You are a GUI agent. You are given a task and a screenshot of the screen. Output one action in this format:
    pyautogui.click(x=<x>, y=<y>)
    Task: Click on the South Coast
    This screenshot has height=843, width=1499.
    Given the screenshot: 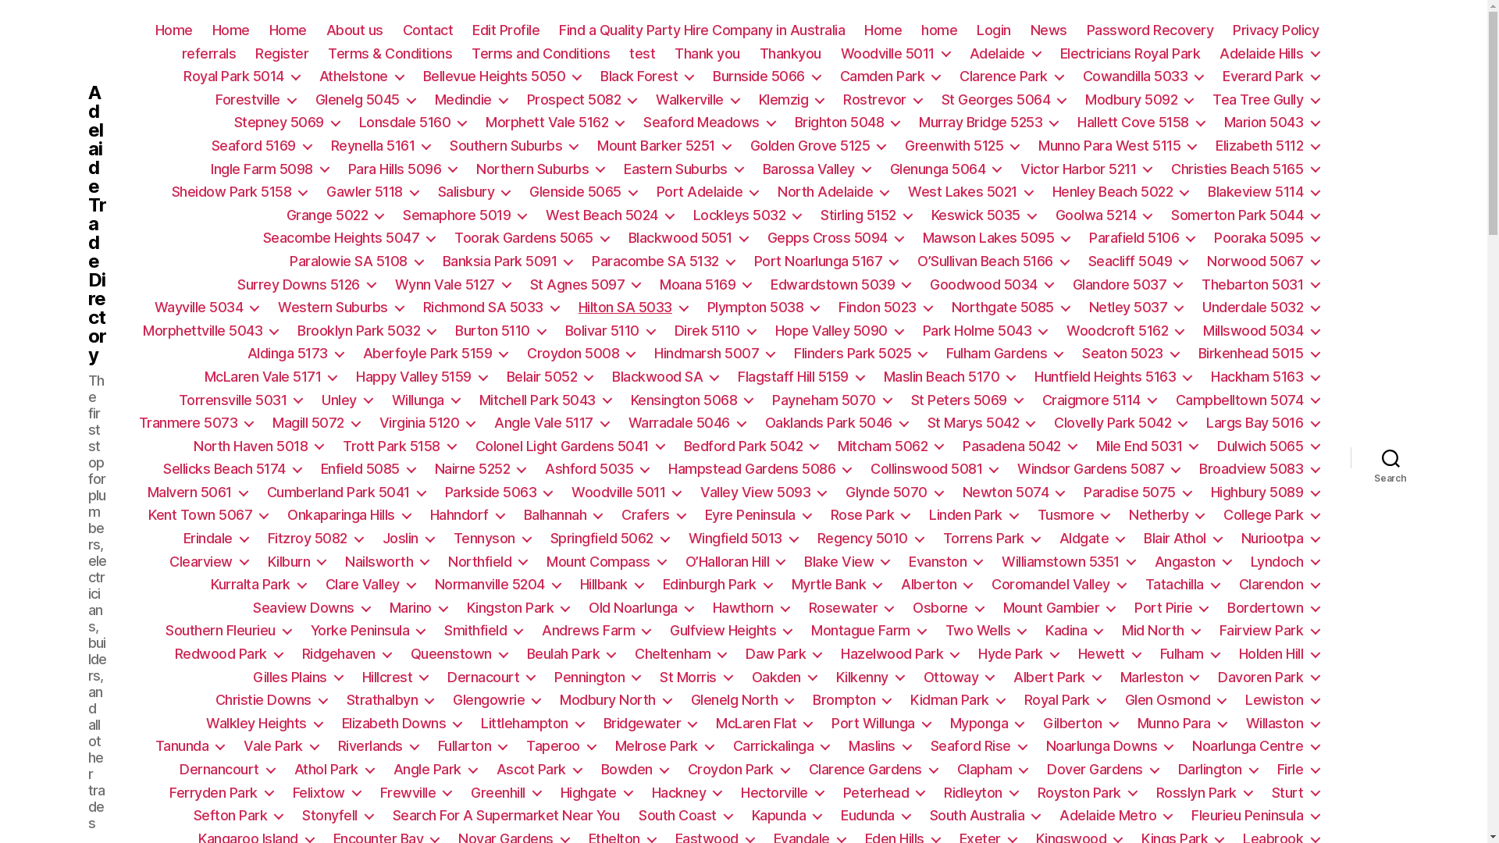 What is the action you would take?
    pyautogui.click(x=685, y=816)
    